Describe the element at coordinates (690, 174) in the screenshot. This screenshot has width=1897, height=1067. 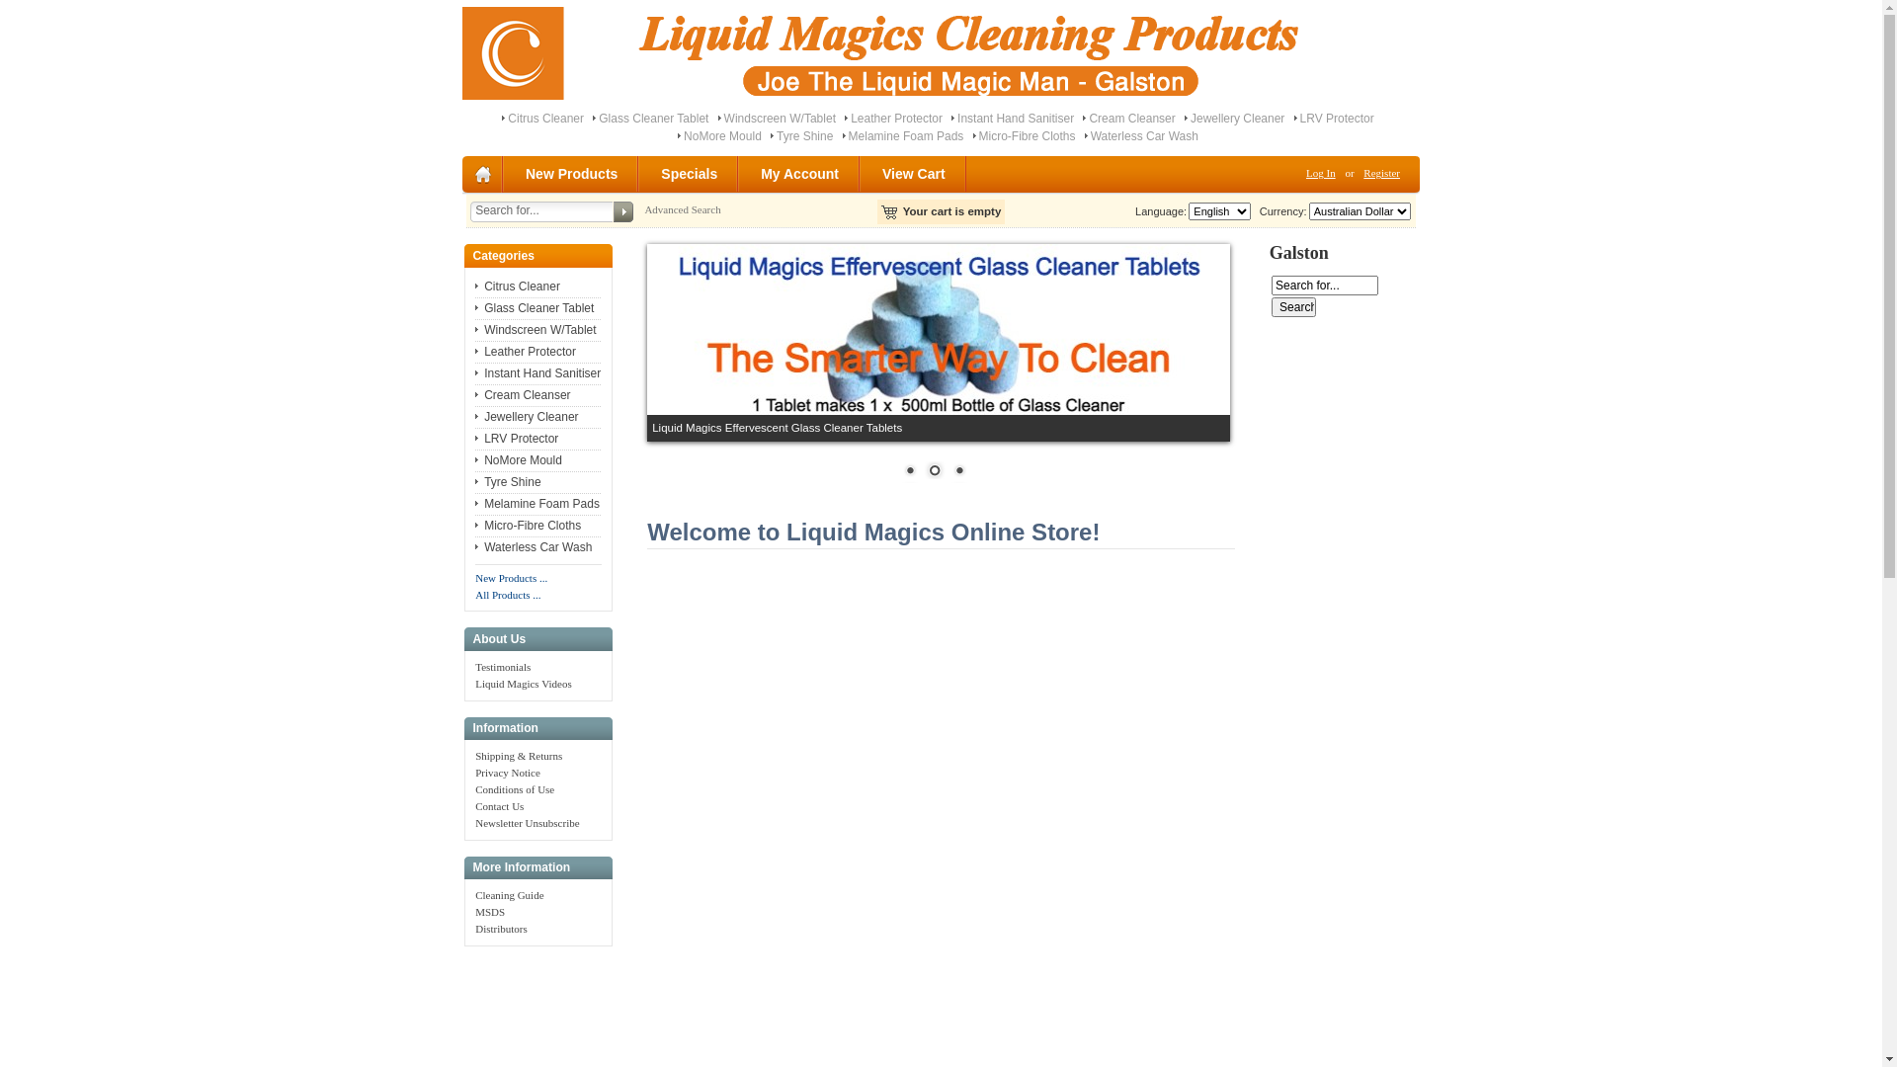
I see `Specials` at that location.